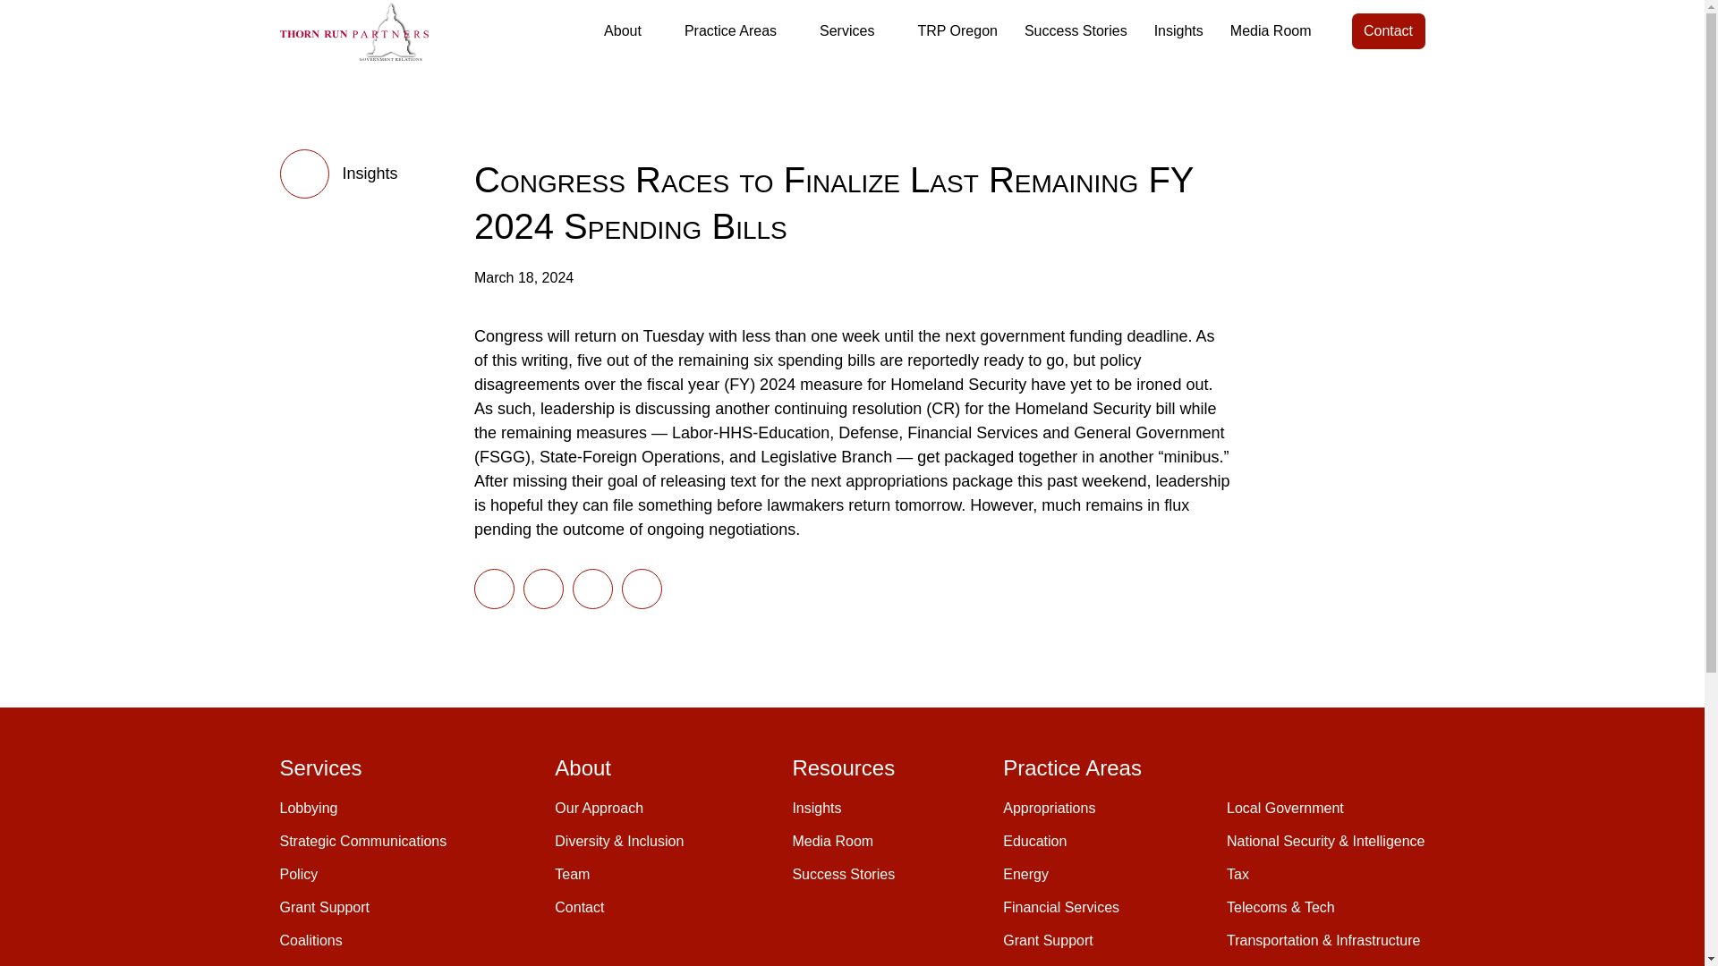  I want to click on Media Room, so click(1271, 30).